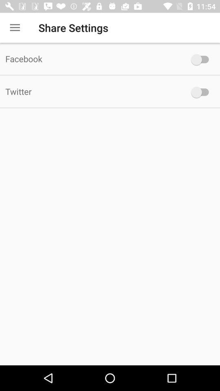  What do you see at coordinates (92, 91) in the screenshot?
I see `scroll to the twitter icon` at bounding box center [92, 91].